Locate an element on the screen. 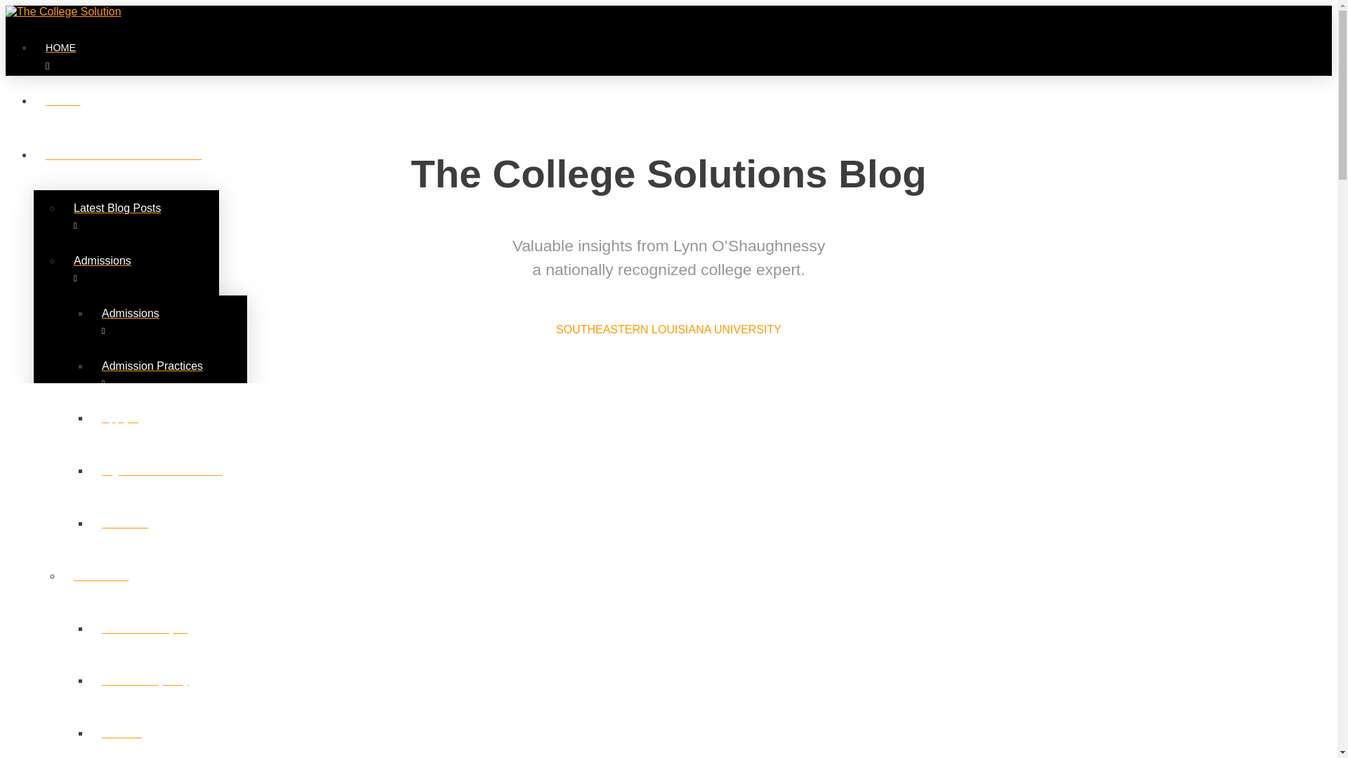 This screenshot has height=758, width=1348. HOME is located at coordinates (511, 56).